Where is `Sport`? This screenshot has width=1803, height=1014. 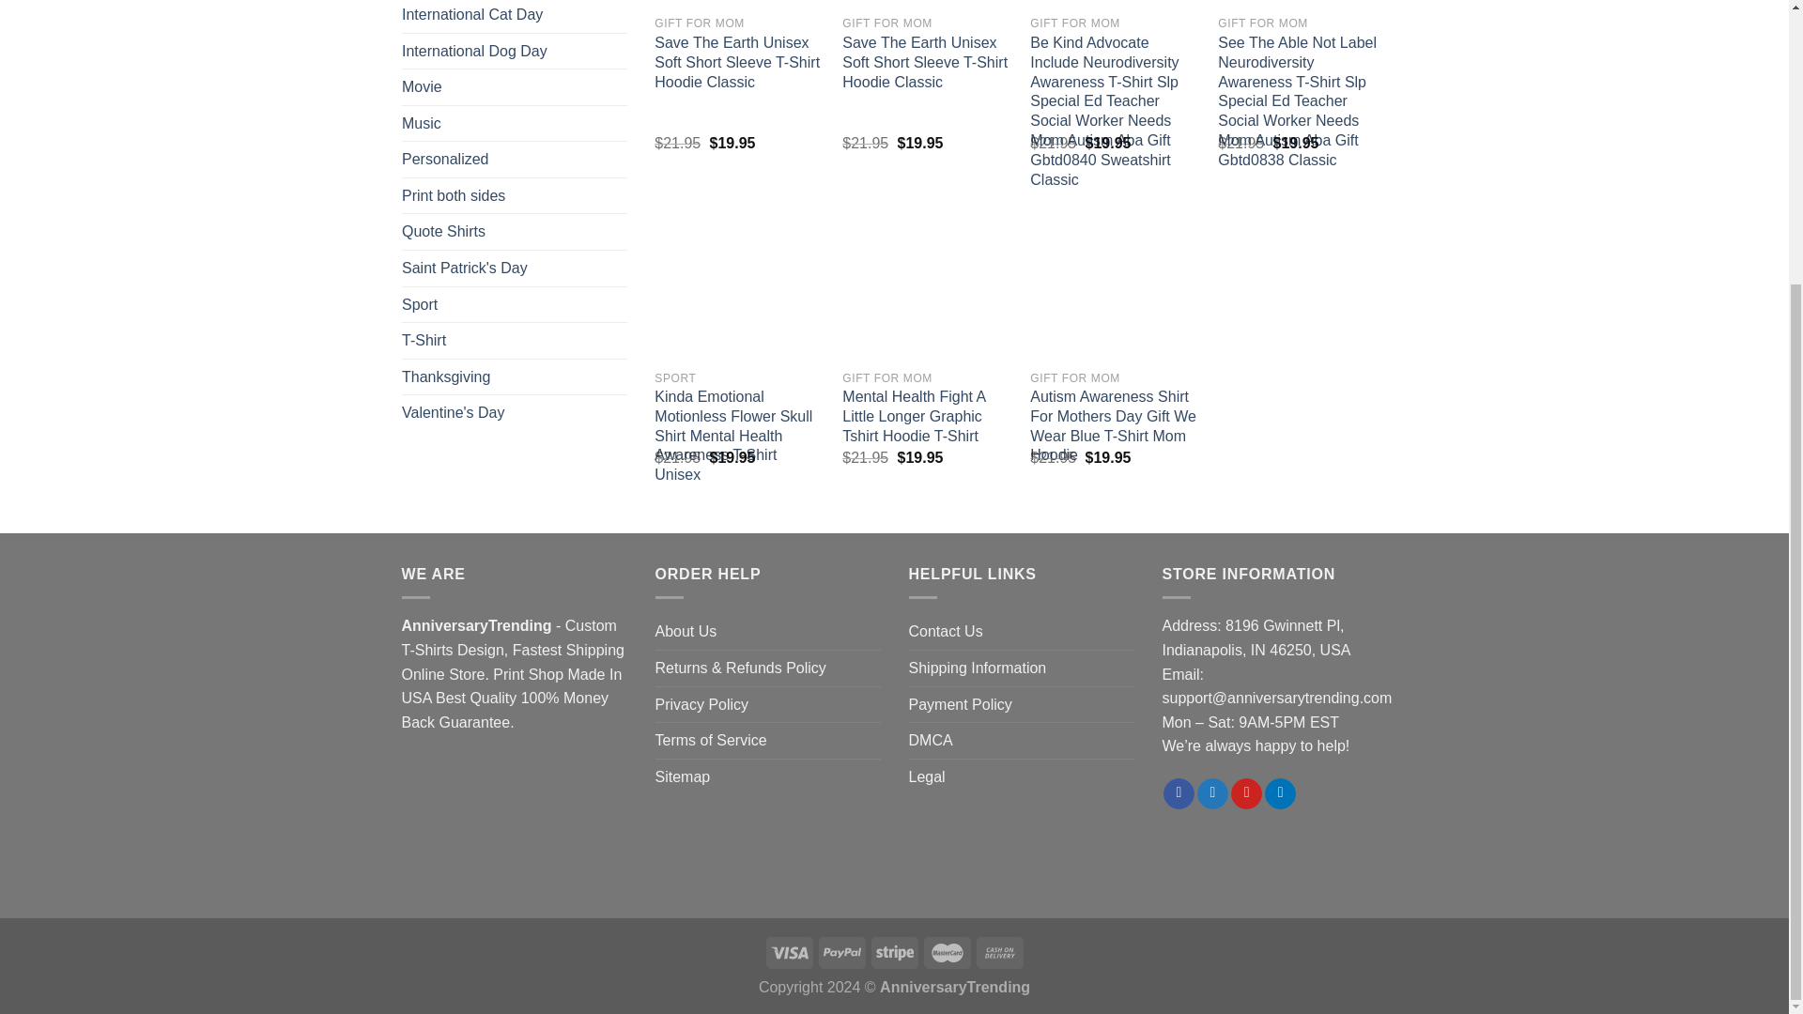 Sport is located at coordinates (515, 304).